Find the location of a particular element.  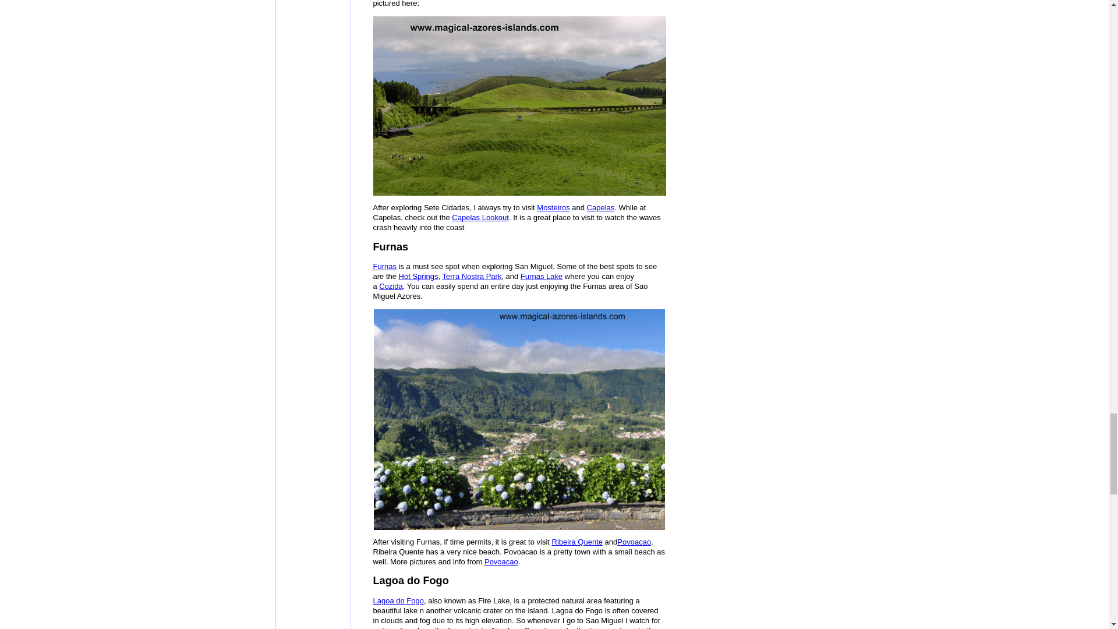

Furnas is located at coordinates (384, 267).